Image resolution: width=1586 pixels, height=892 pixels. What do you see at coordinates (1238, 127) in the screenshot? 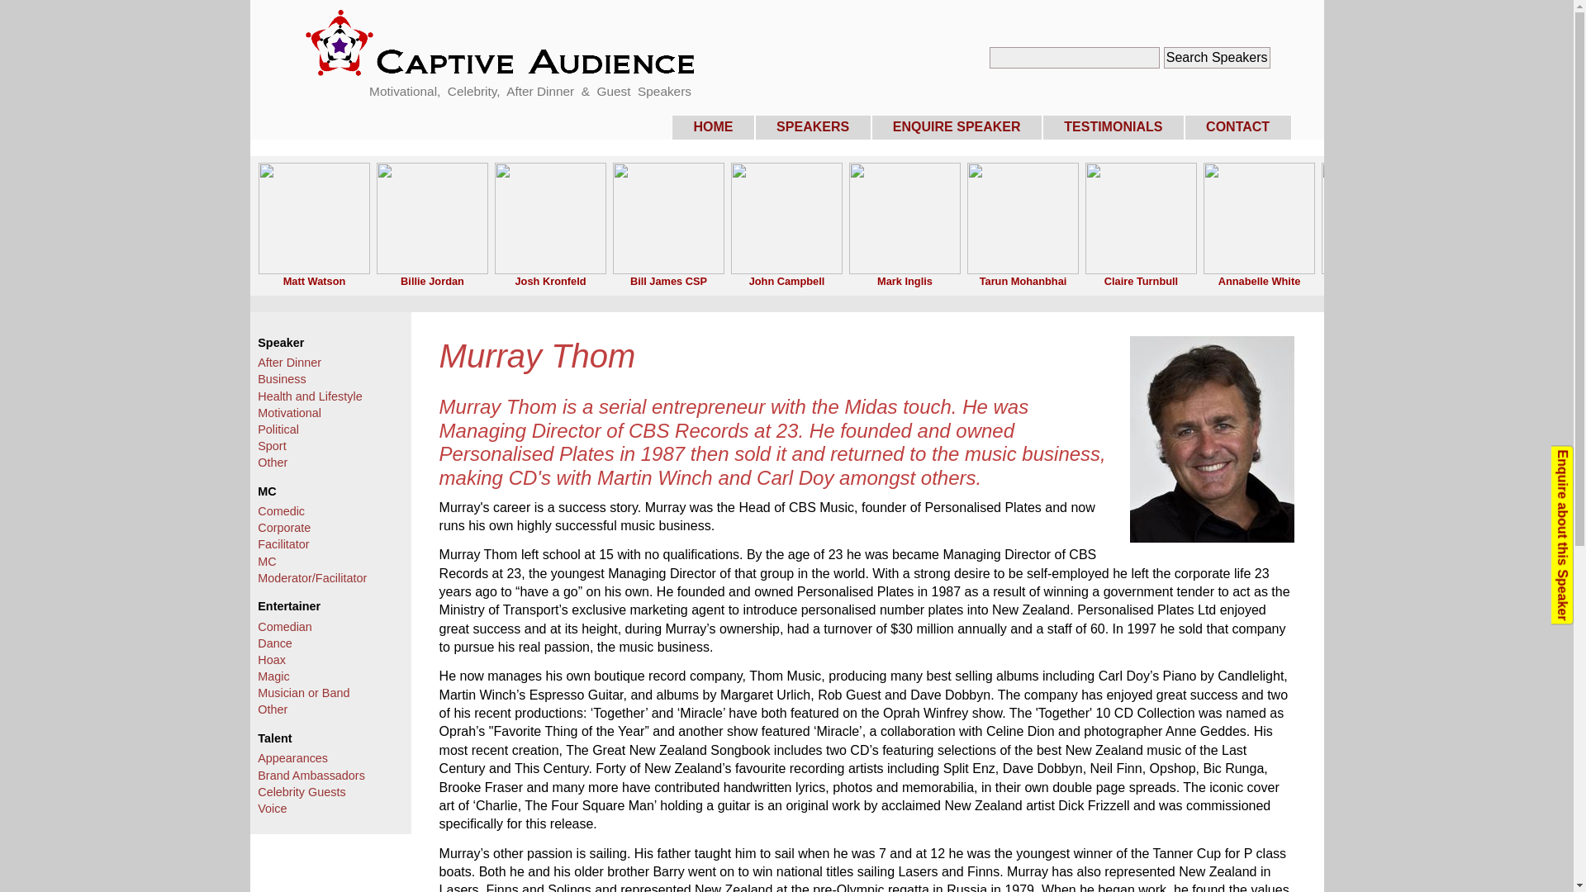
I see `CONTACT` at bounding box center [1238, 127].